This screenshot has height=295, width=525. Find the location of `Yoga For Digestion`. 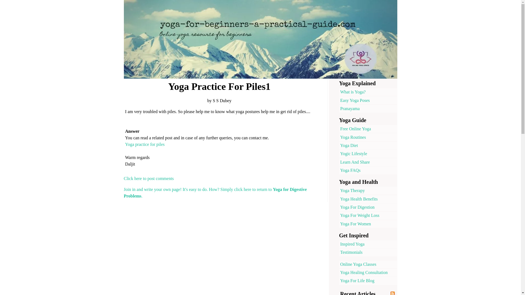

Yoga For Digestion is located at coordinates (368, 207).